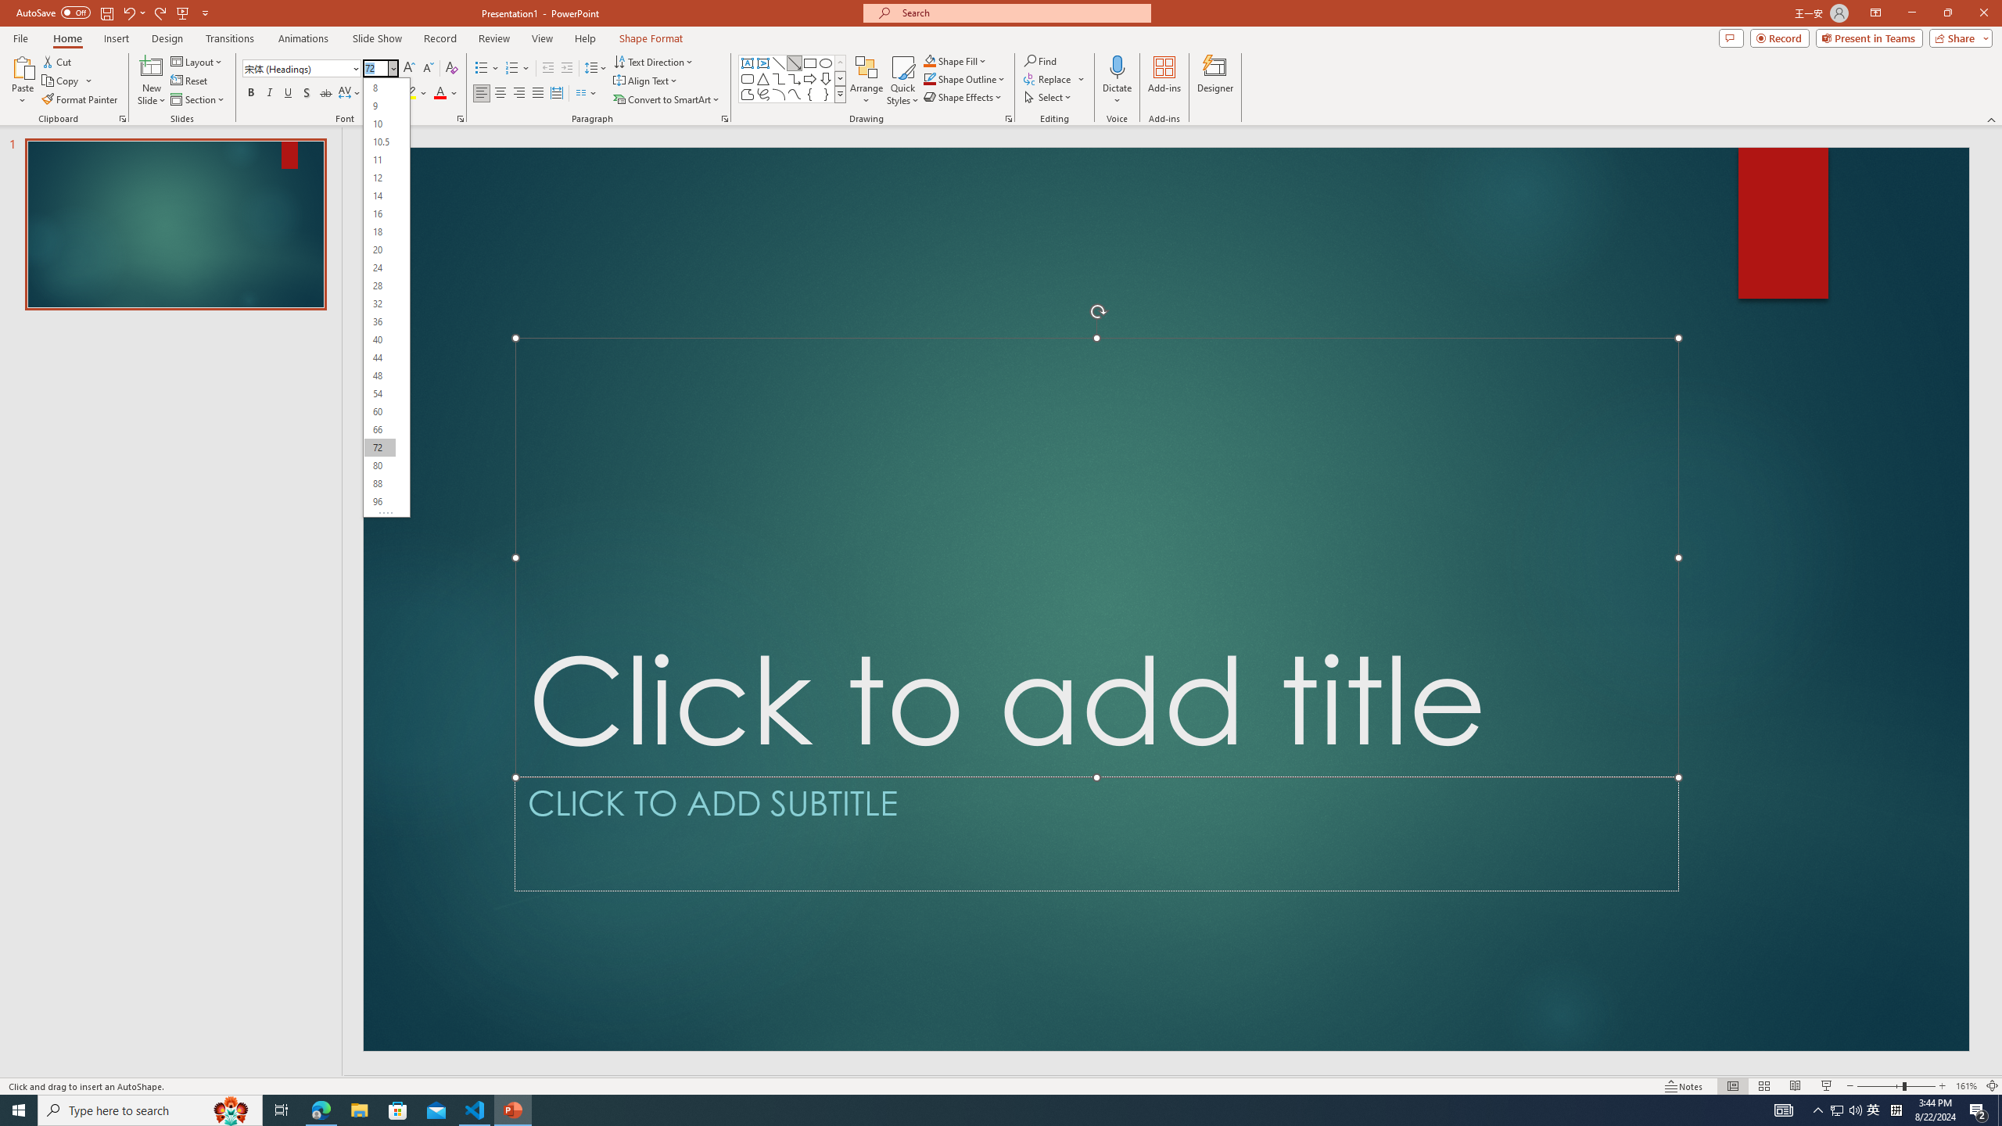 Image resolution: width=2002 pixels, height=1126 pixels. Describe the element at coordinates (380, 466) in the screenshot. I see `80` at that location.